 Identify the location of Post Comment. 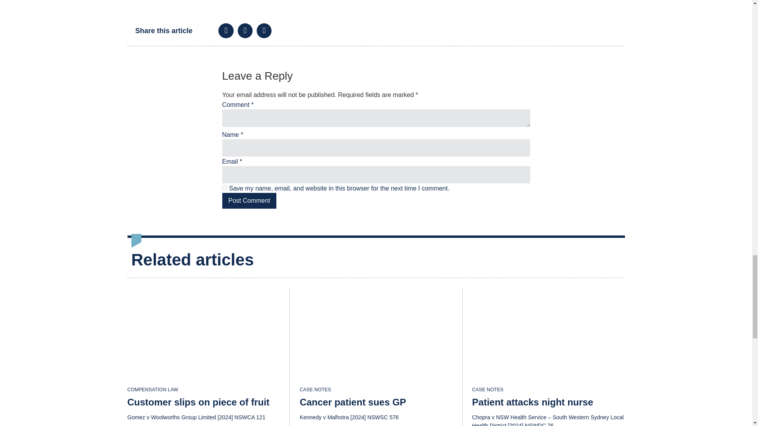
(249, 201).